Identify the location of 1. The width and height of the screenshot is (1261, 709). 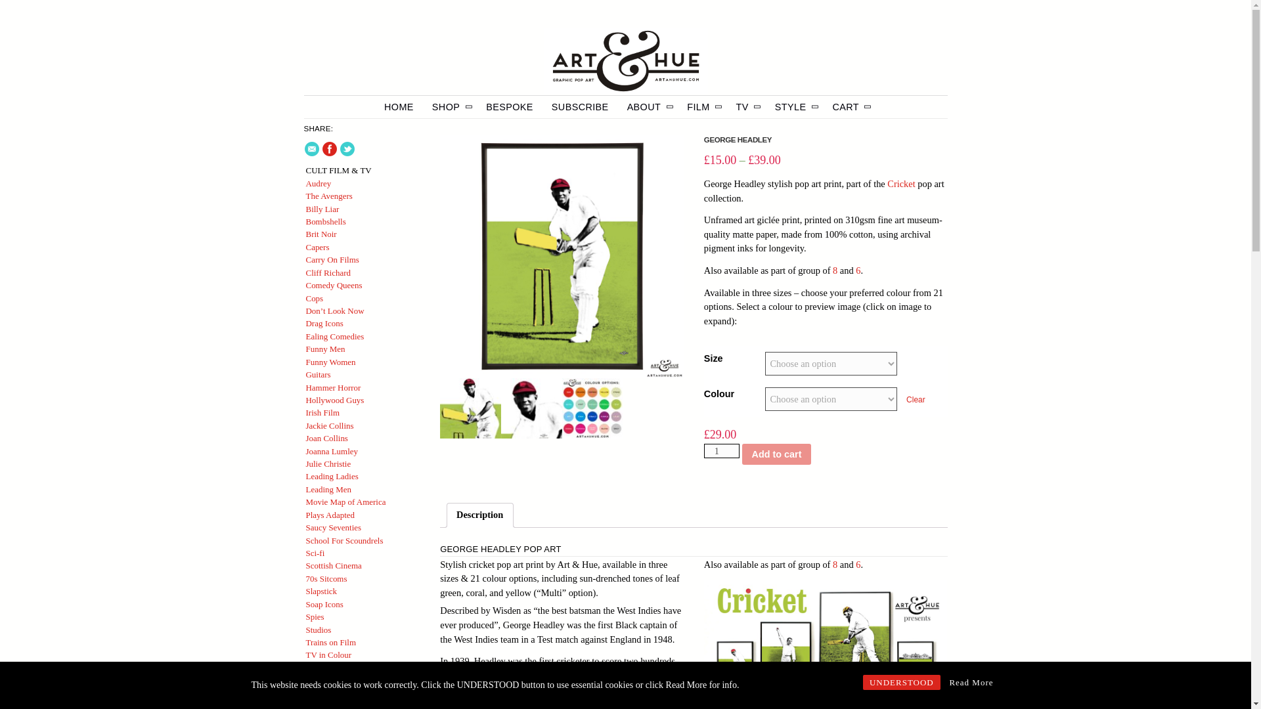
(721, 450).